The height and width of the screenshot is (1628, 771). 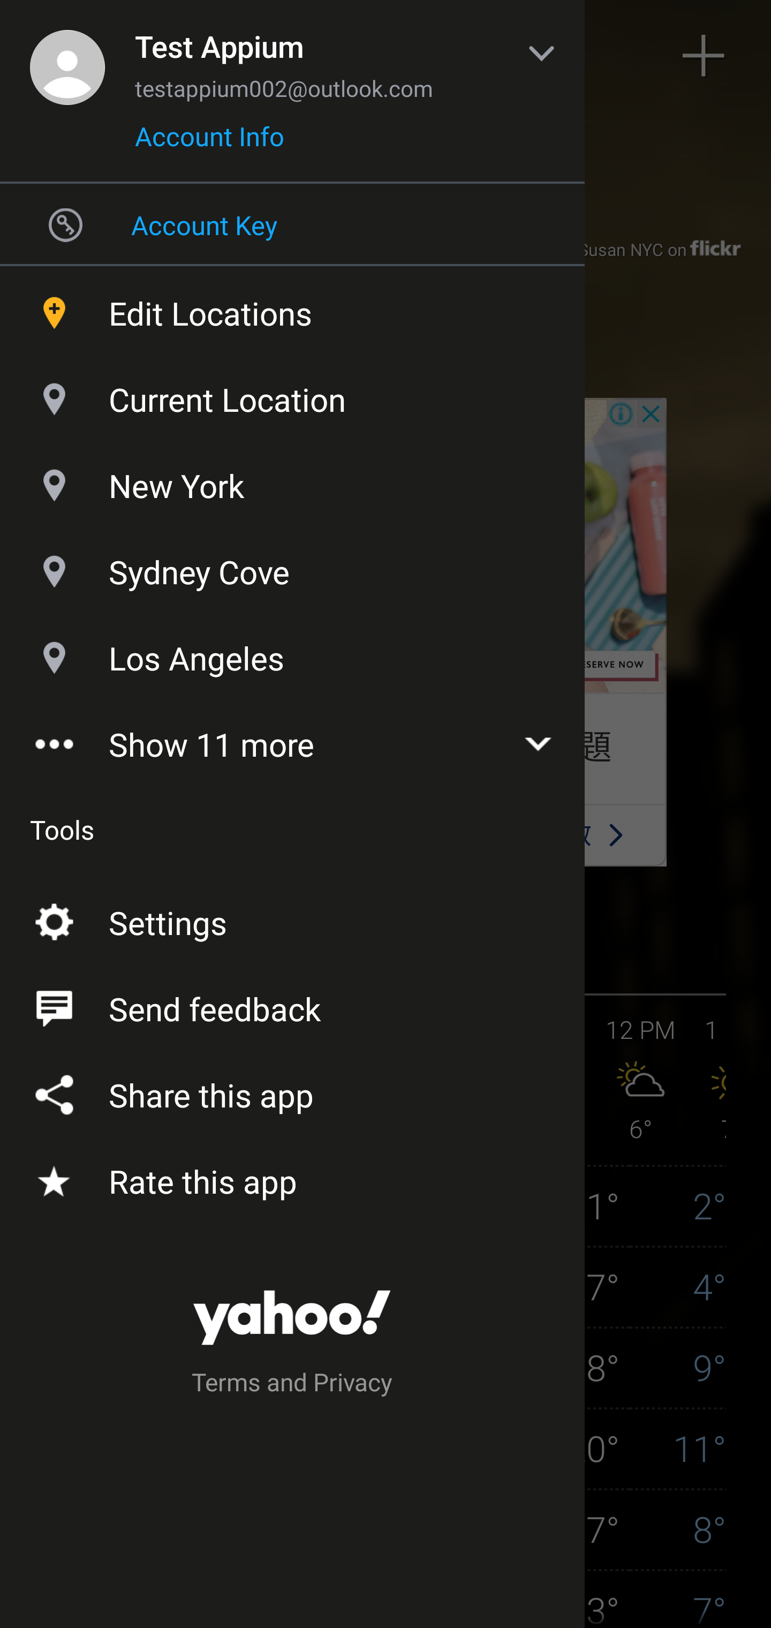 What do you see at coordinates (292, 394) in the screenshot?
I see `Current Location` at bounding box center [292, 394].